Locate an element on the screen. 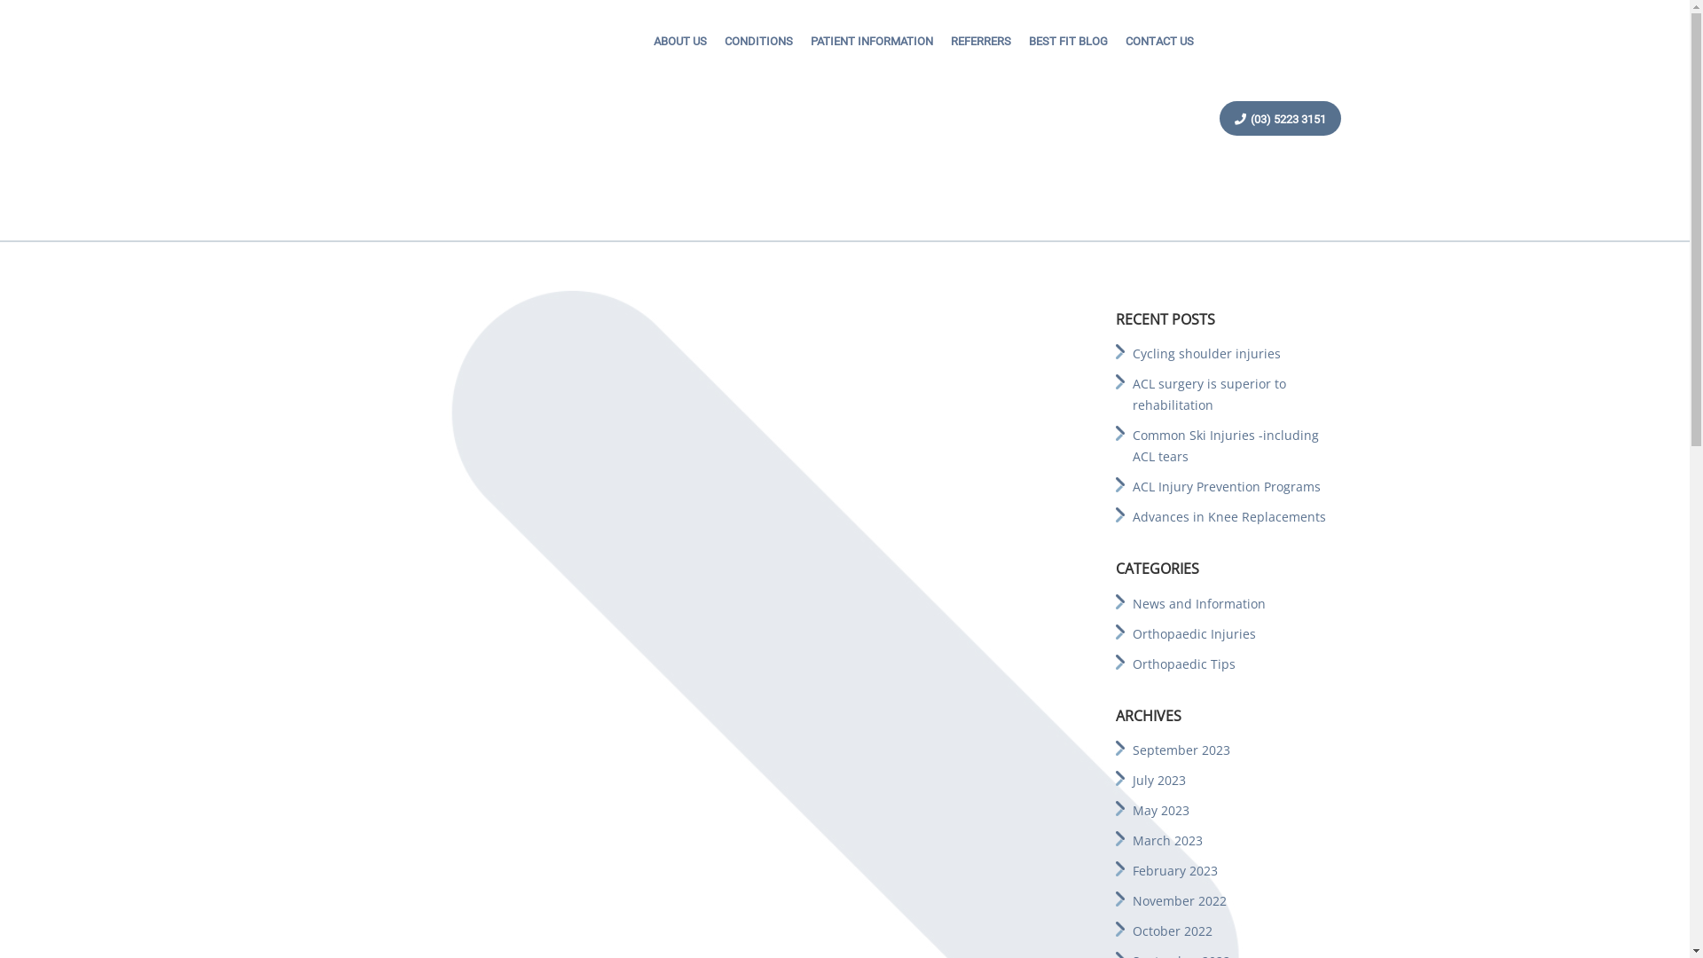 This screenshot has height=958, width=1703. REFERRERS is located at coordinates (981, 42).